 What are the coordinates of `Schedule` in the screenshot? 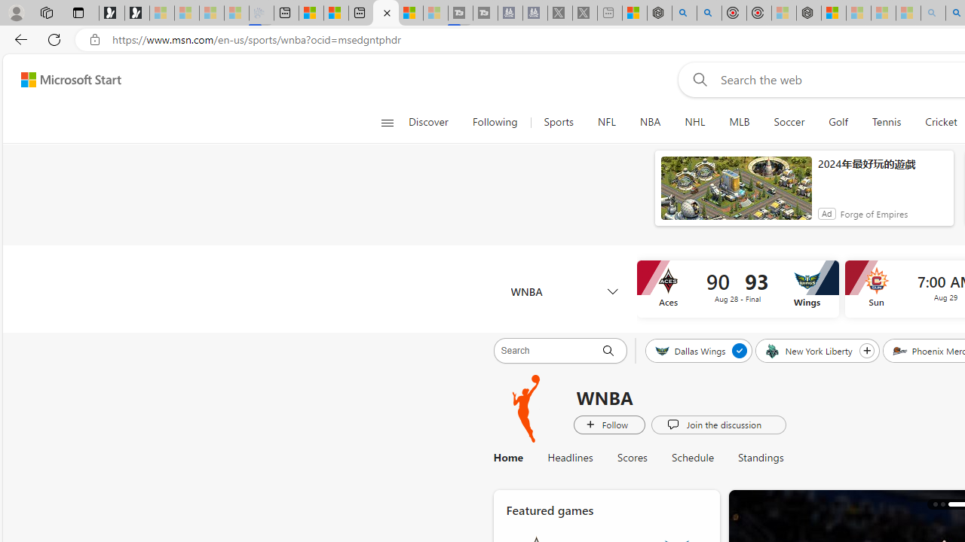 It's located at (693, 458).